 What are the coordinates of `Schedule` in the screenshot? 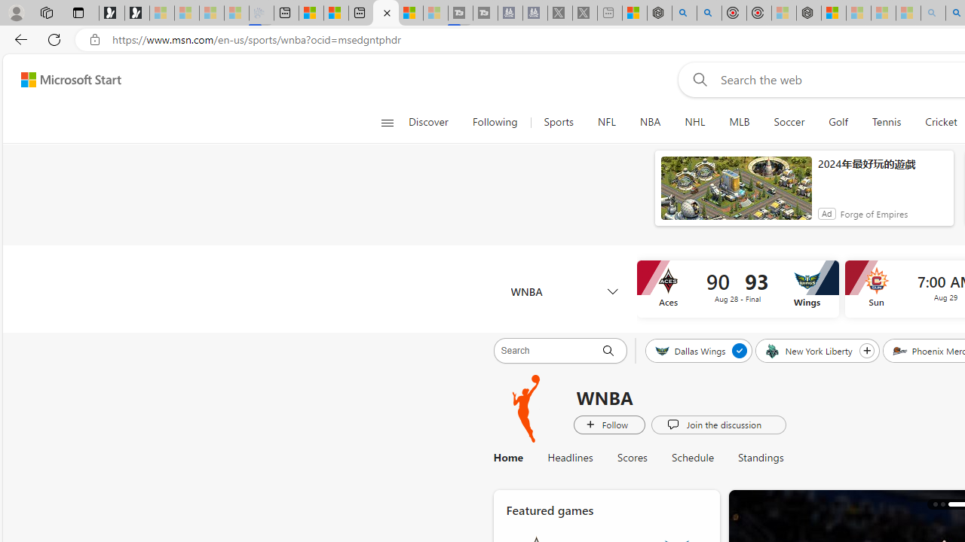 It's located at (693, 458).